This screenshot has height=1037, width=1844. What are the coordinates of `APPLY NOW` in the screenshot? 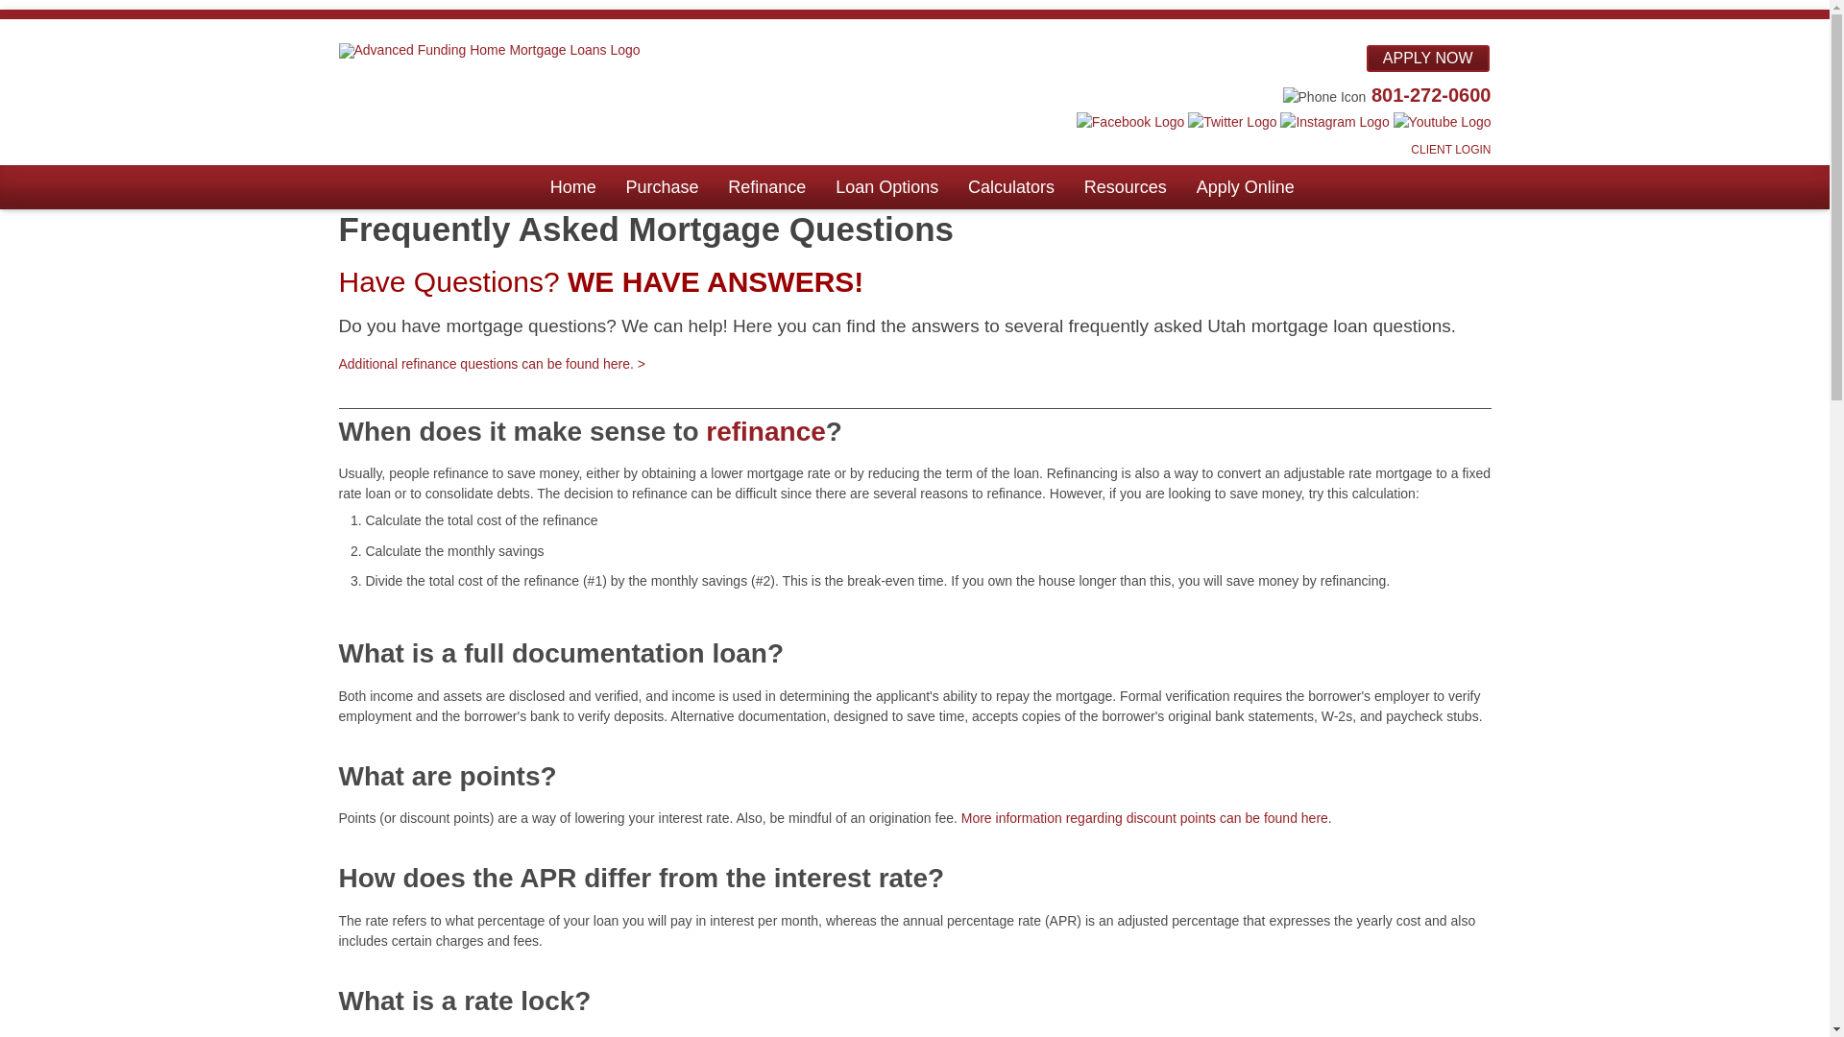 It's located at (1427, 58).